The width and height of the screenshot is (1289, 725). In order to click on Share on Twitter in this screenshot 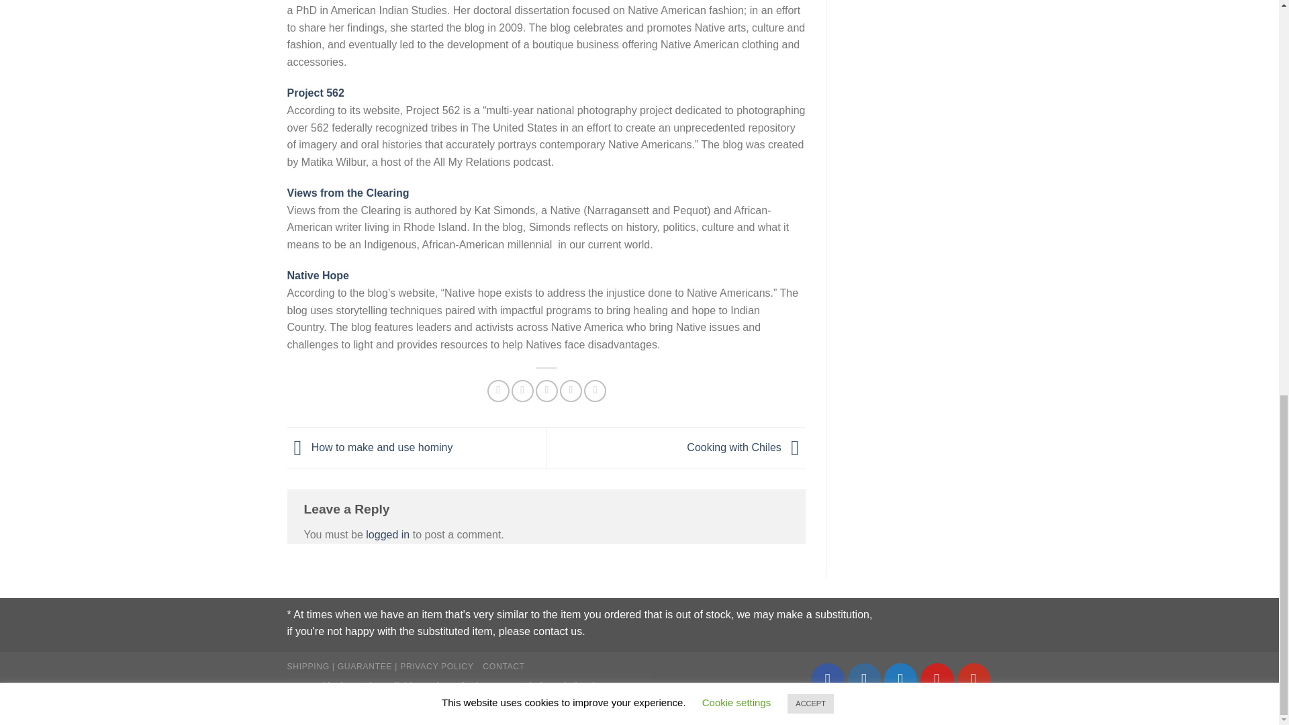, I will do `click(522, 391)`.